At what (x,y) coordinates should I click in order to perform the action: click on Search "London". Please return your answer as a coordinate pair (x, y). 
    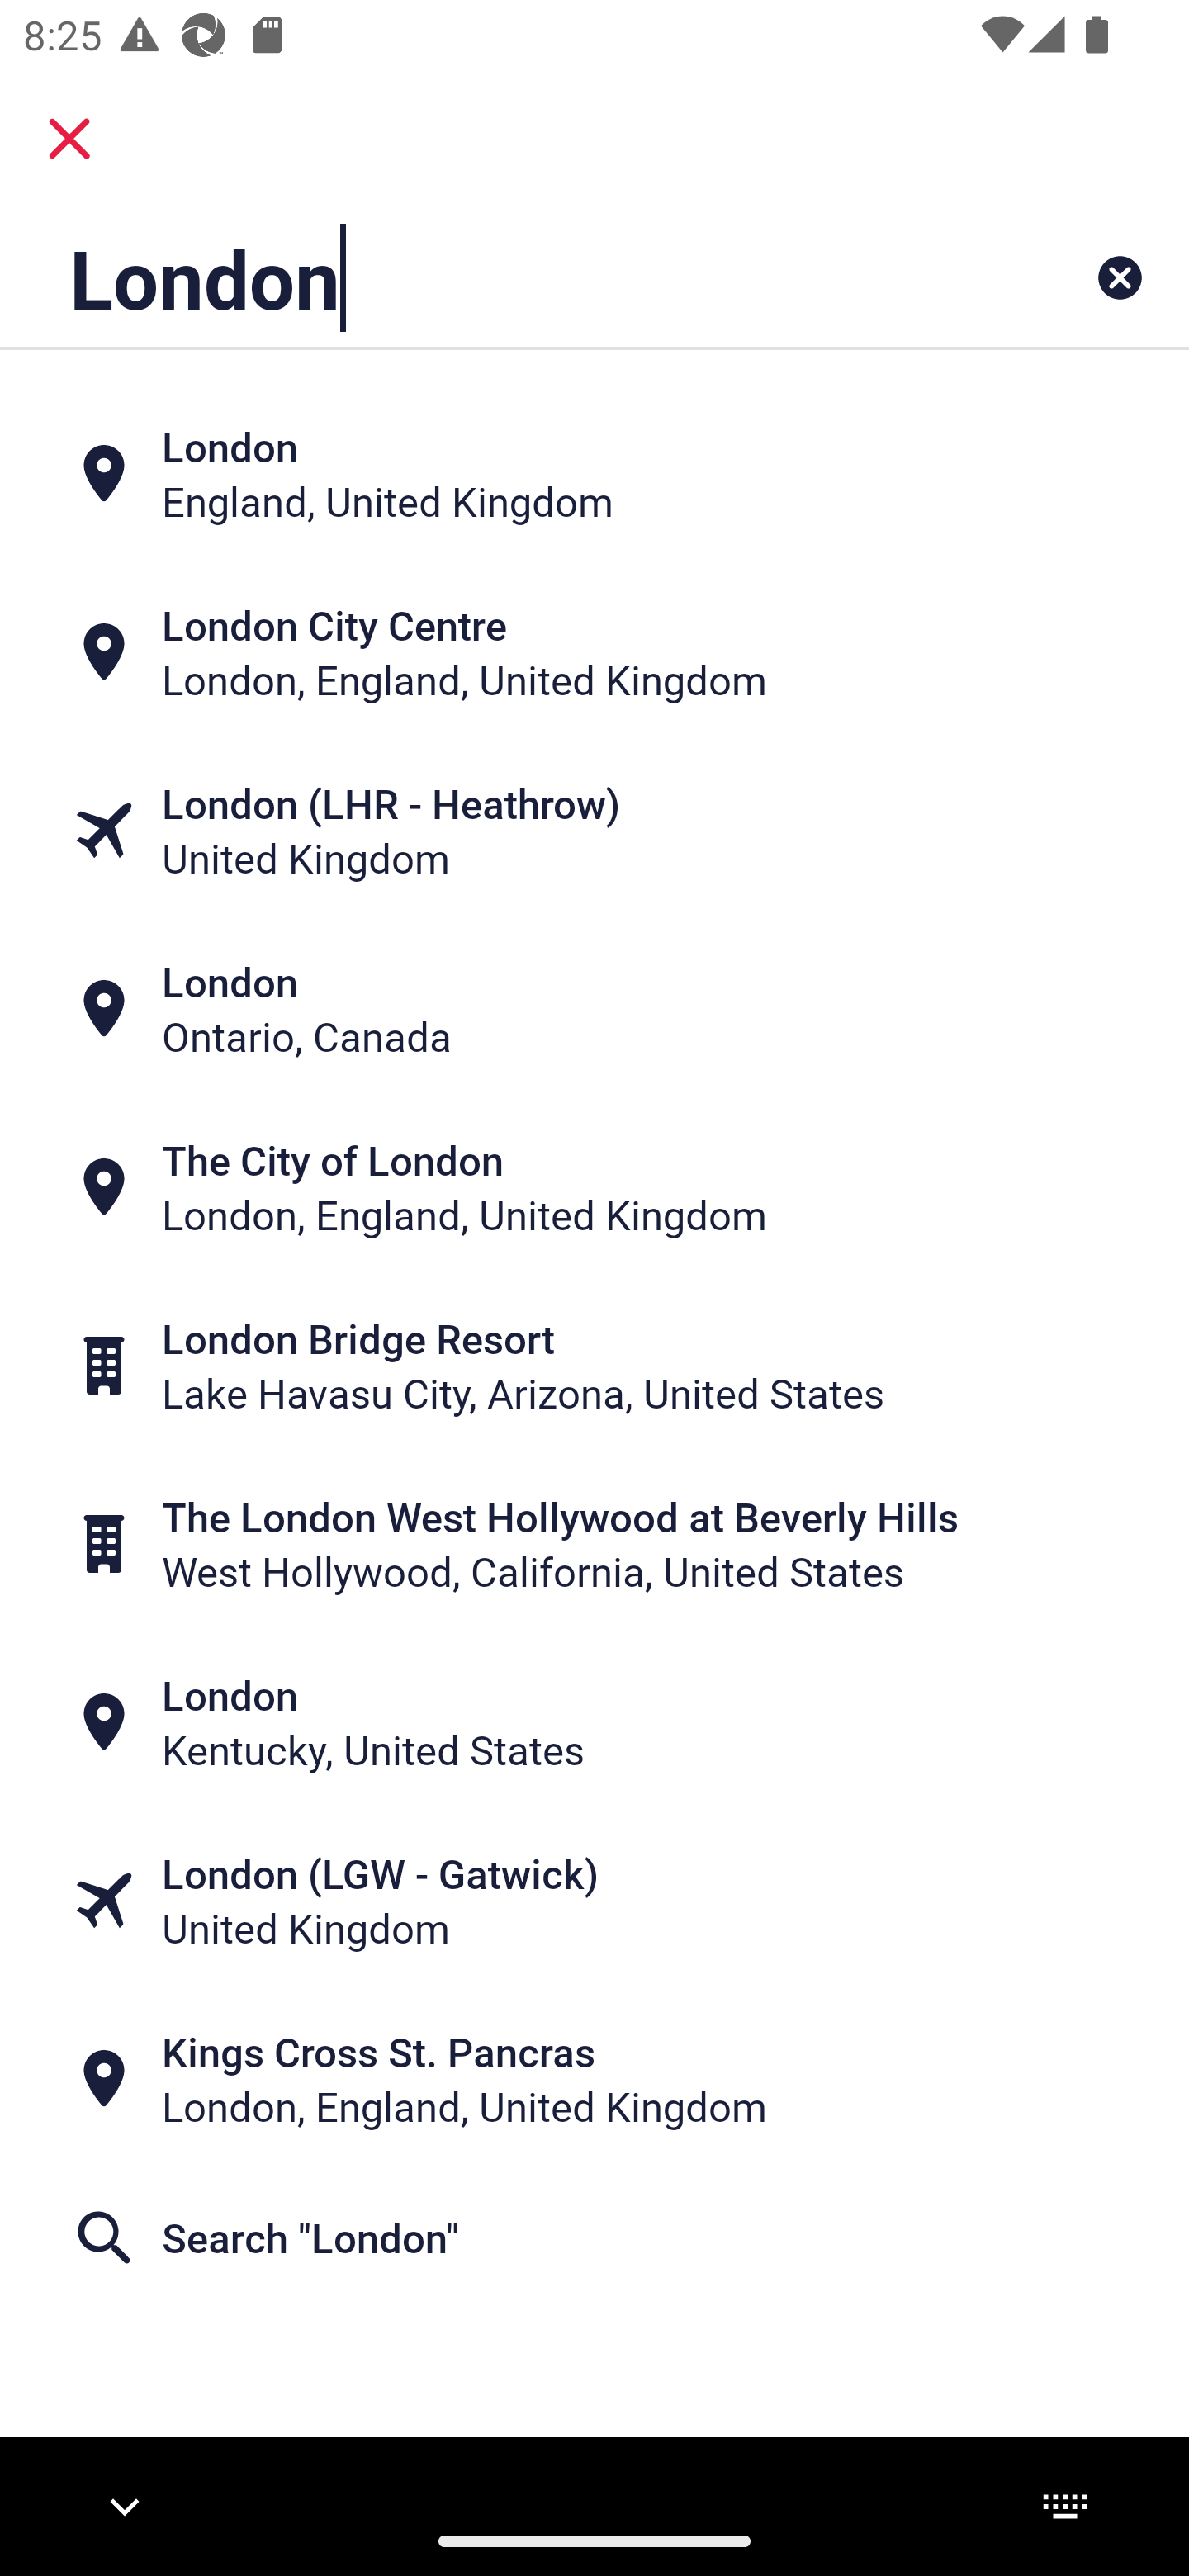
    Looking at the image, I should click on (594, 2238).